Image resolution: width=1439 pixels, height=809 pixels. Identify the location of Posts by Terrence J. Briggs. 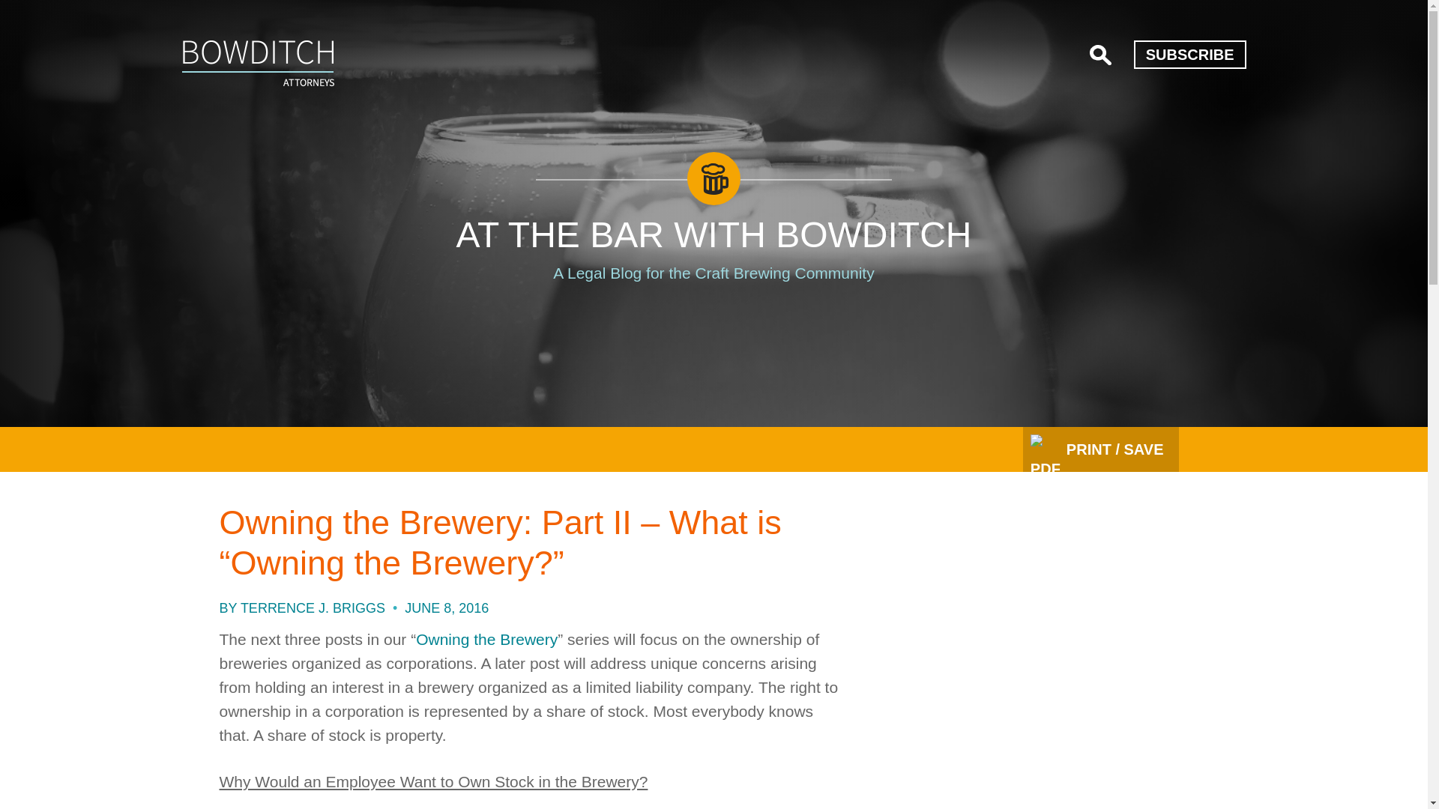
(313, 608).